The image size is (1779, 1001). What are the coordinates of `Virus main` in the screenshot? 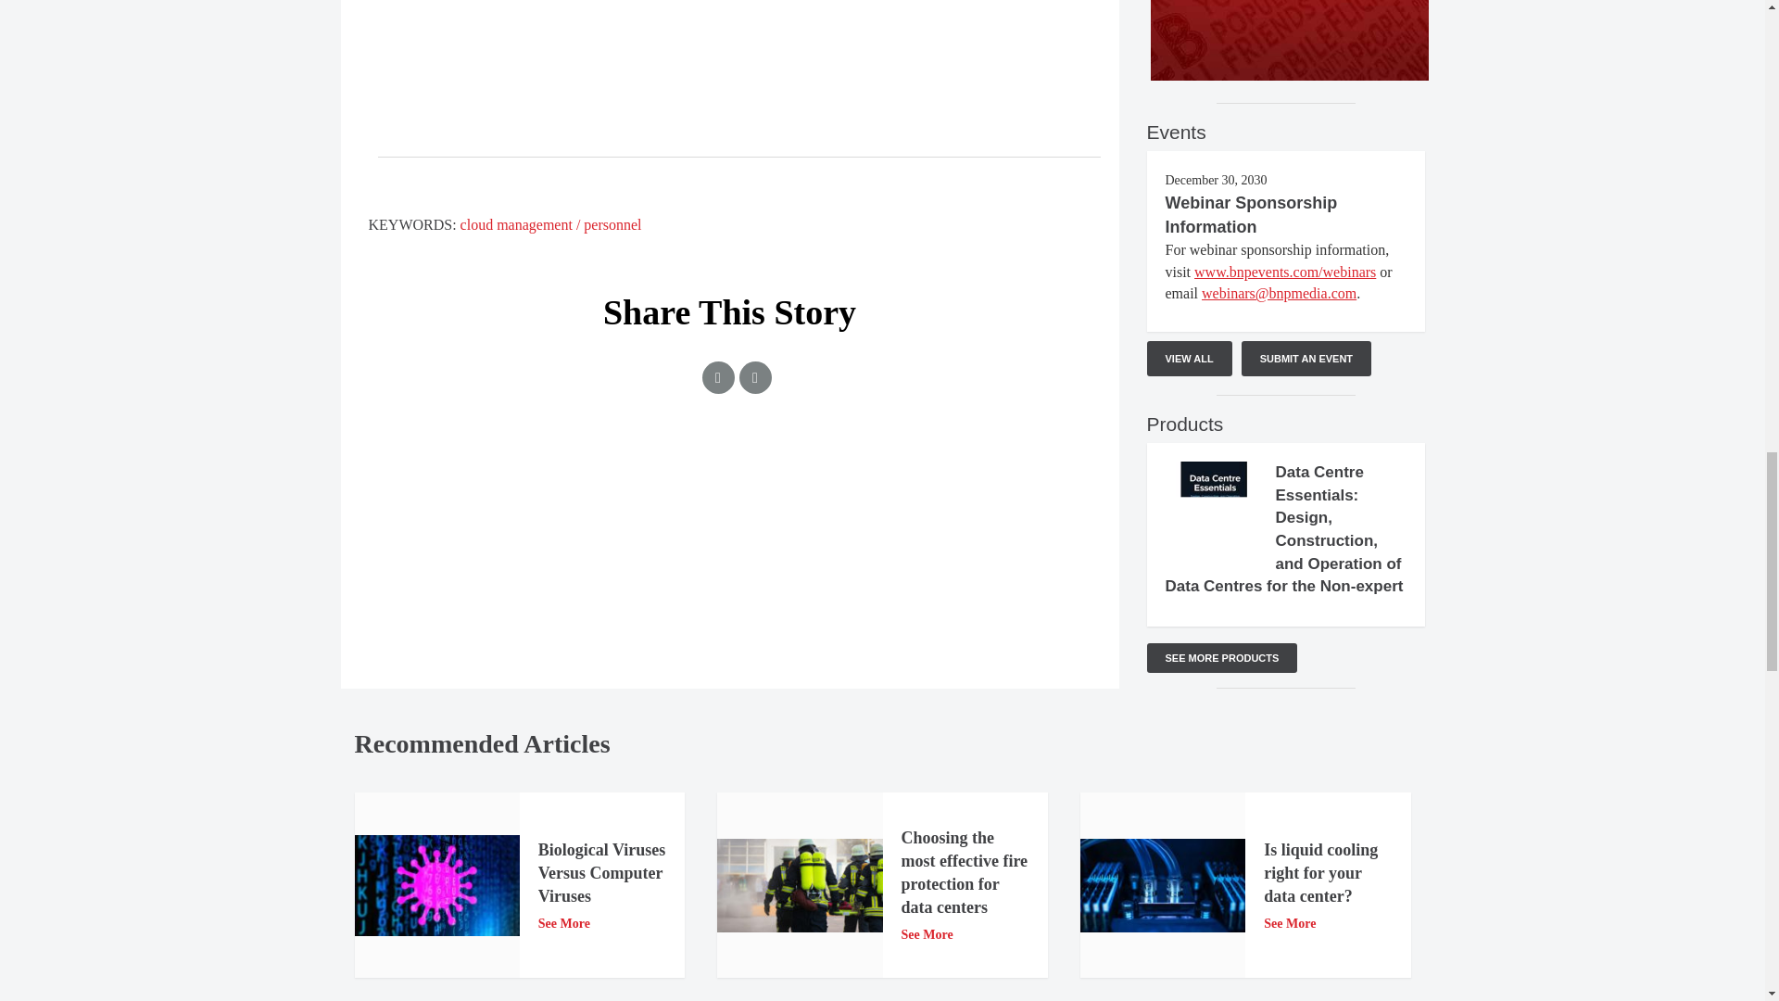 It's located at (436, 884).